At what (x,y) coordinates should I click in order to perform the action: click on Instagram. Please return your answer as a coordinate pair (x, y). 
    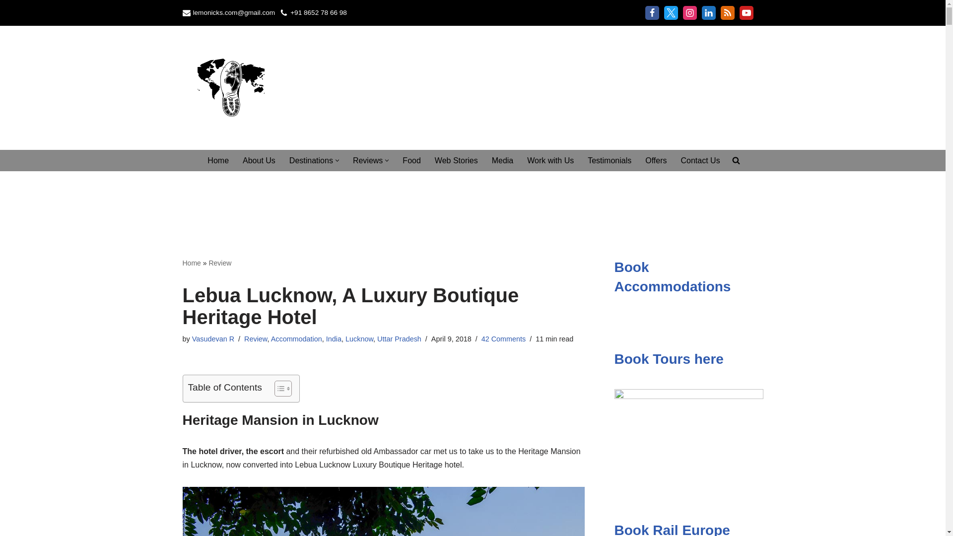
    Looking at the image, I should click on (690, 12).